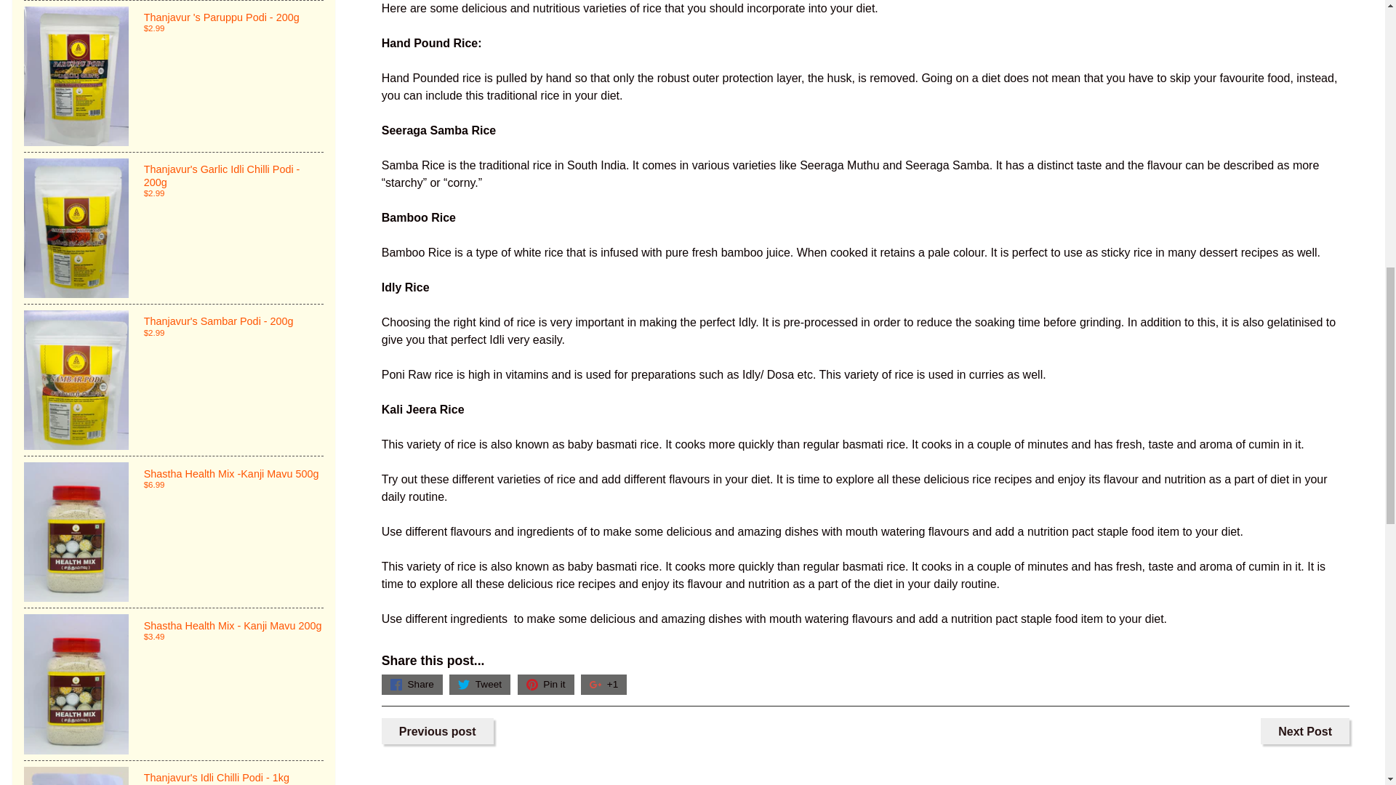 The height and width of the screenshot is (785, 1396). I want to click on Pin on Pinterest, so click(545, 684).